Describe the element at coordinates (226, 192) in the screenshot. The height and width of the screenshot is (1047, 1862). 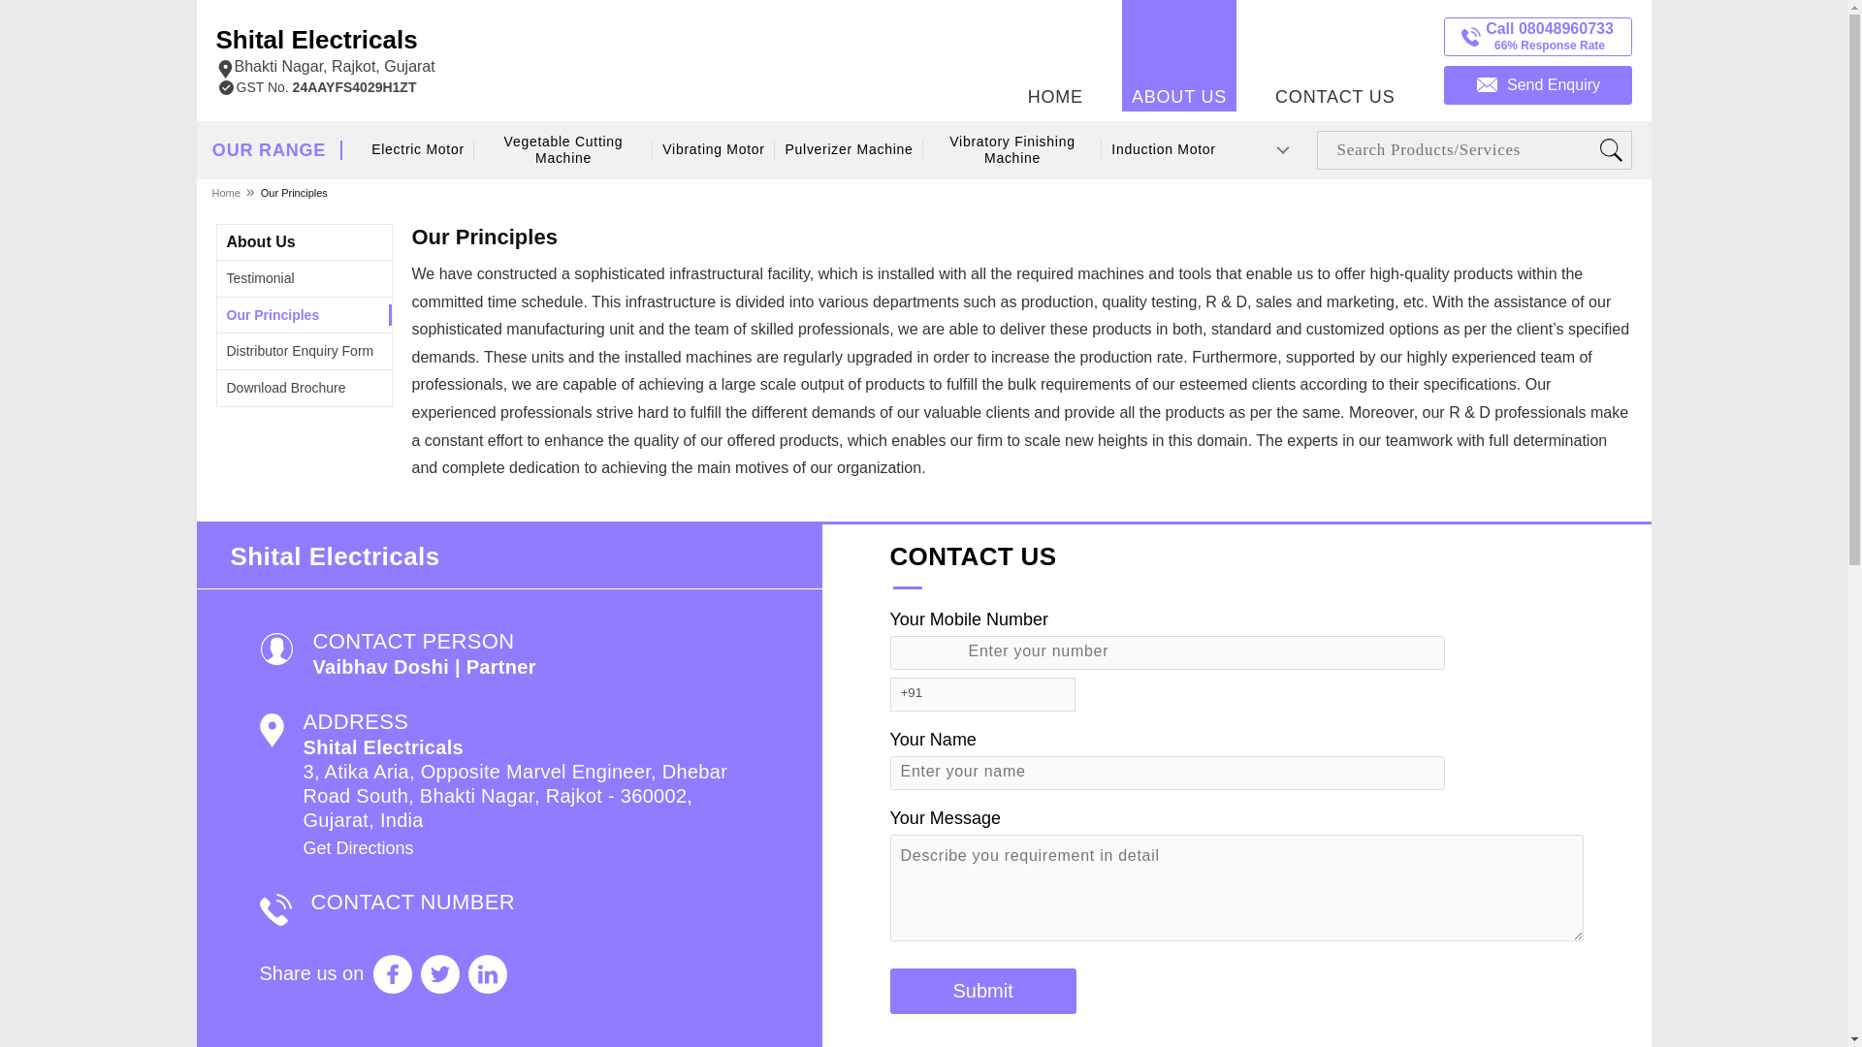
I see `Home` at that location.